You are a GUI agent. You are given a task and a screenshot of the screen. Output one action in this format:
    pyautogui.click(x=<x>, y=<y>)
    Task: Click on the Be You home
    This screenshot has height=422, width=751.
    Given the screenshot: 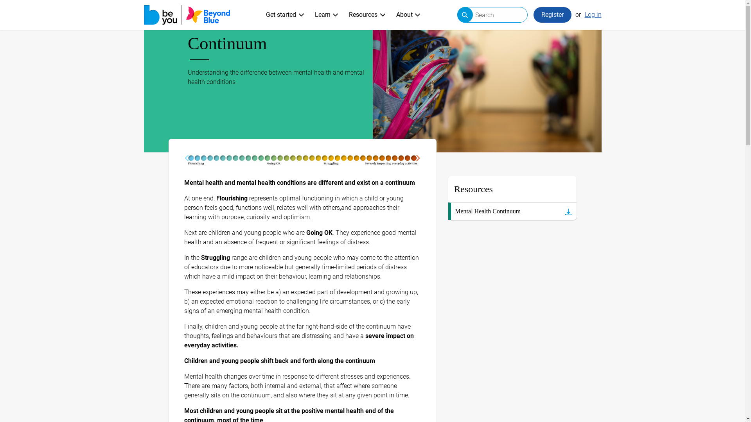 What is the action you would take?
    pyautogui.click(x=187, y=15)
    